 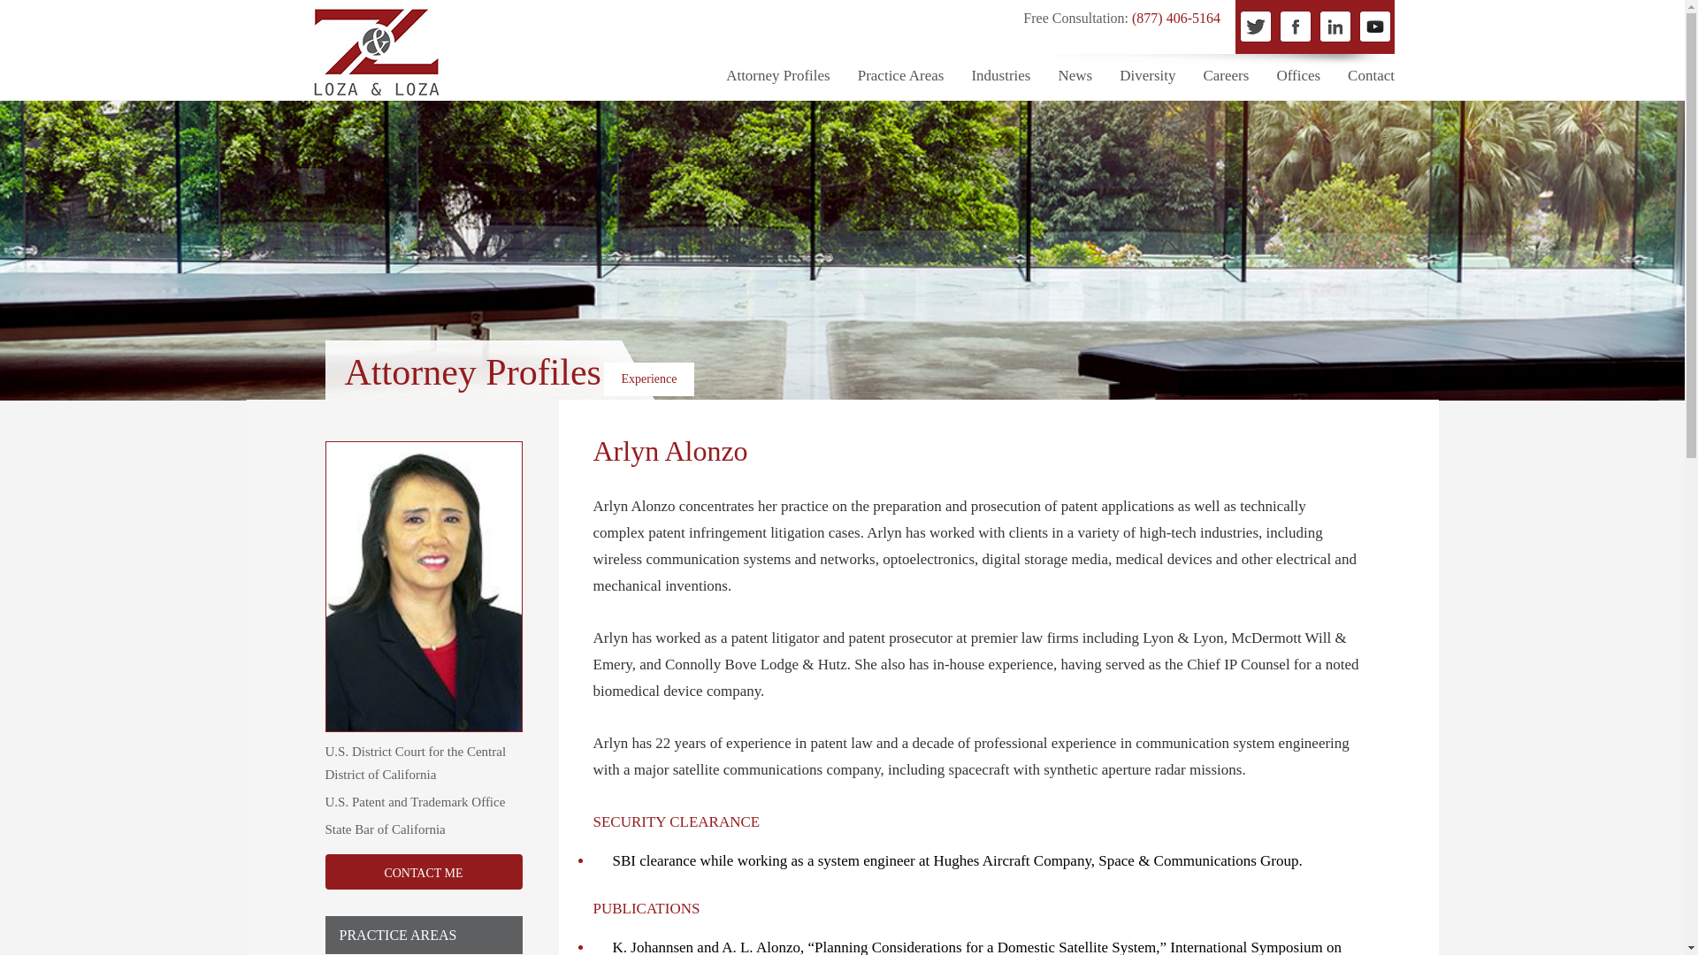 What do you see at coordinates (1371, 76) in the screenshot?
I see `Contact` at bounding box center [1371, 76].